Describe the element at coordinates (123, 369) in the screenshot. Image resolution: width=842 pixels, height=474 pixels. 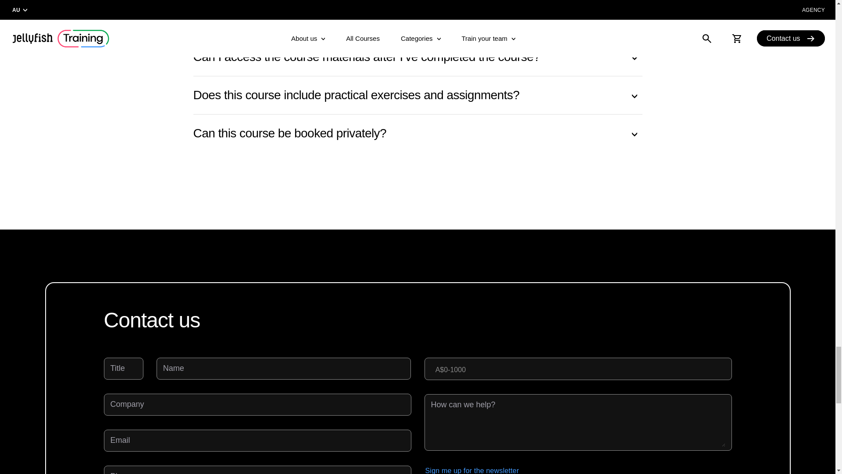
I see `Title` at that location.